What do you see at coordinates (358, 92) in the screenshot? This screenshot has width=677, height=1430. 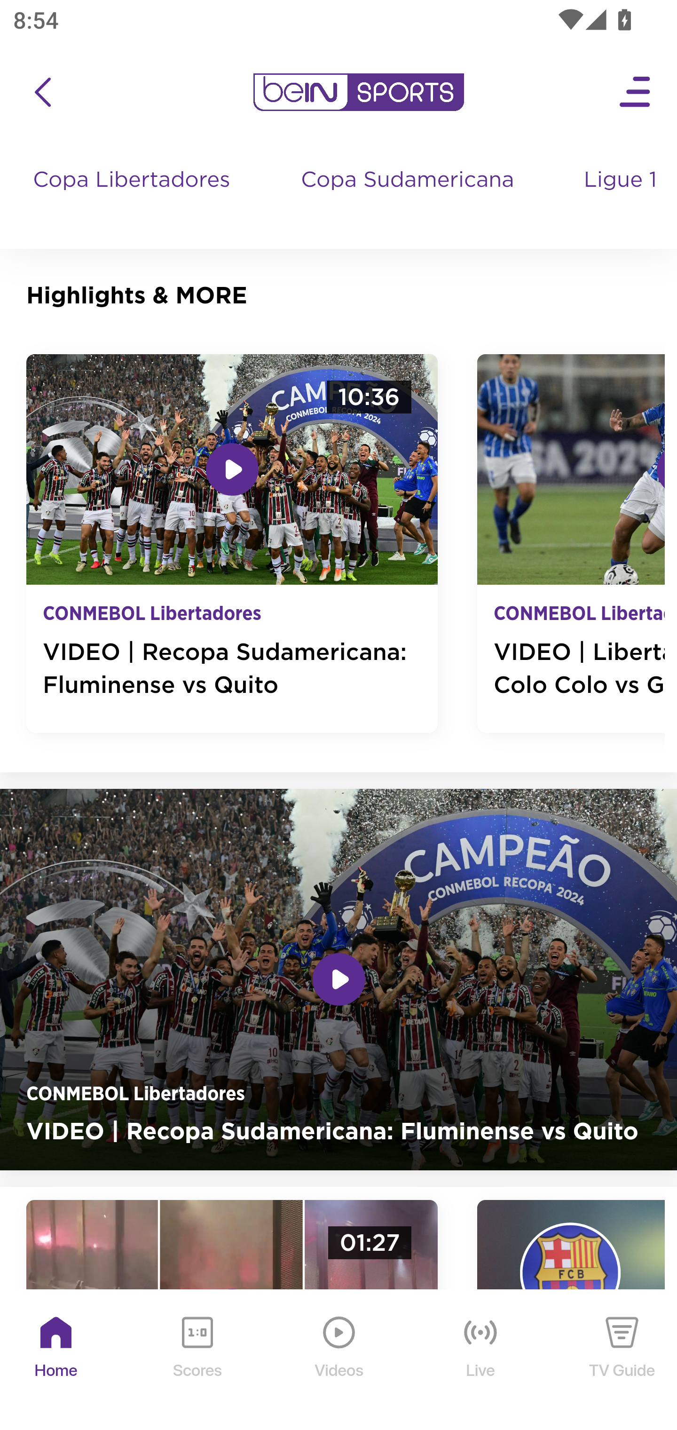 I see `en-us?platform=mobile_android bein logo` at bounding box center [358, 92].